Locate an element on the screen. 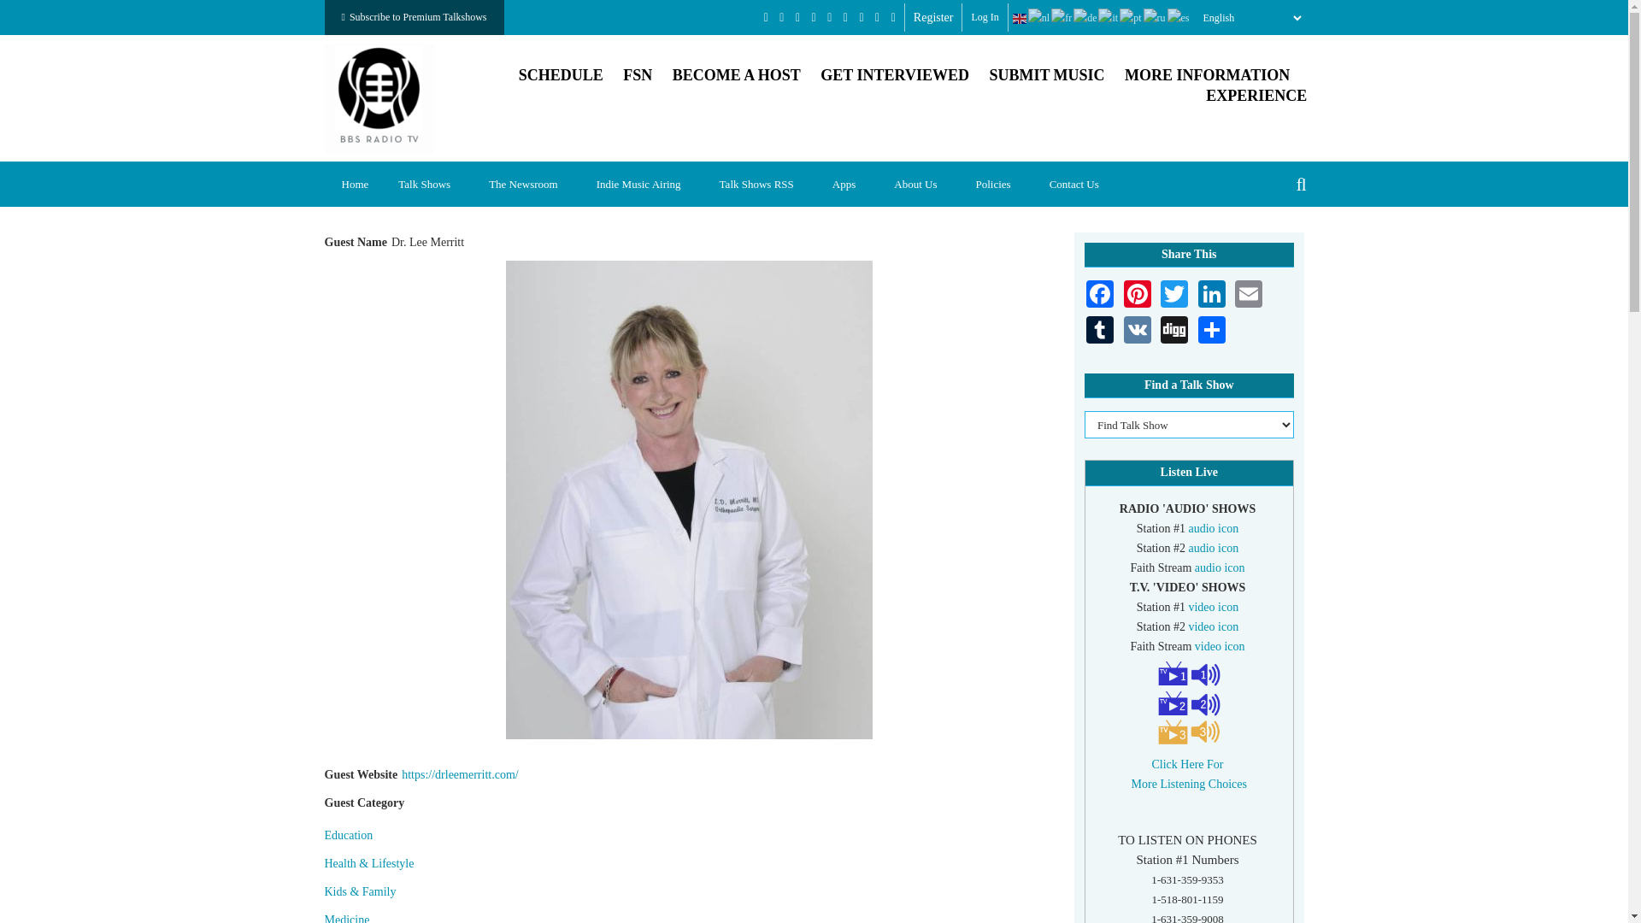  SUBMIT MUSIC is located at coordinates (1046, 75).